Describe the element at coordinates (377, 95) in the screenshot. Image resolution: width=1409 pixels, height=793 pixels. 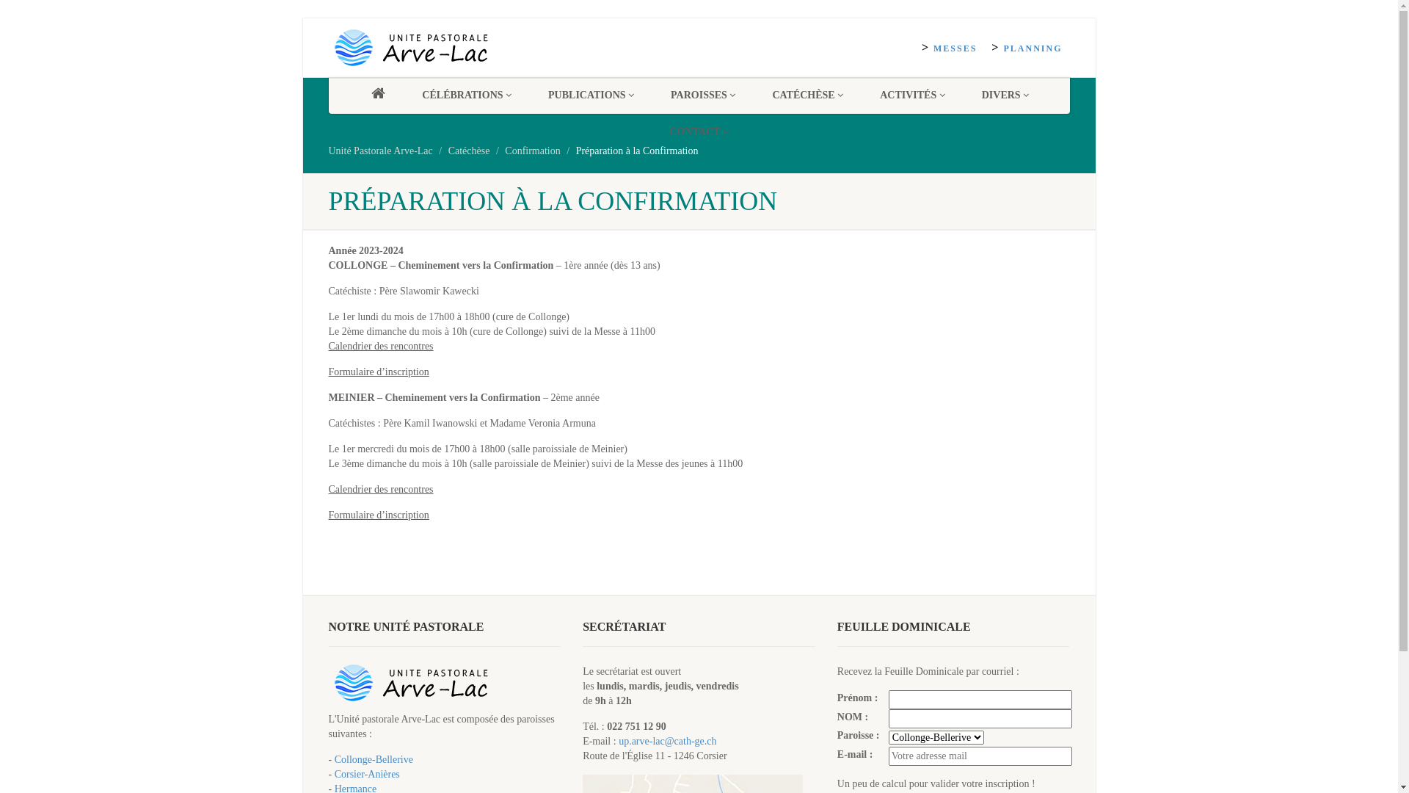
I see ` ` at that location.